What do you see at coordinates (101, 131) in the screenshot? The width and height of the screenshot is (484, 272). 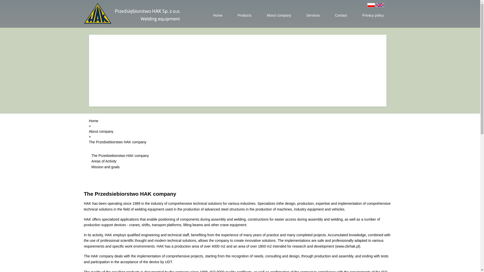 I see `About company` at bounding box center [101, 131].